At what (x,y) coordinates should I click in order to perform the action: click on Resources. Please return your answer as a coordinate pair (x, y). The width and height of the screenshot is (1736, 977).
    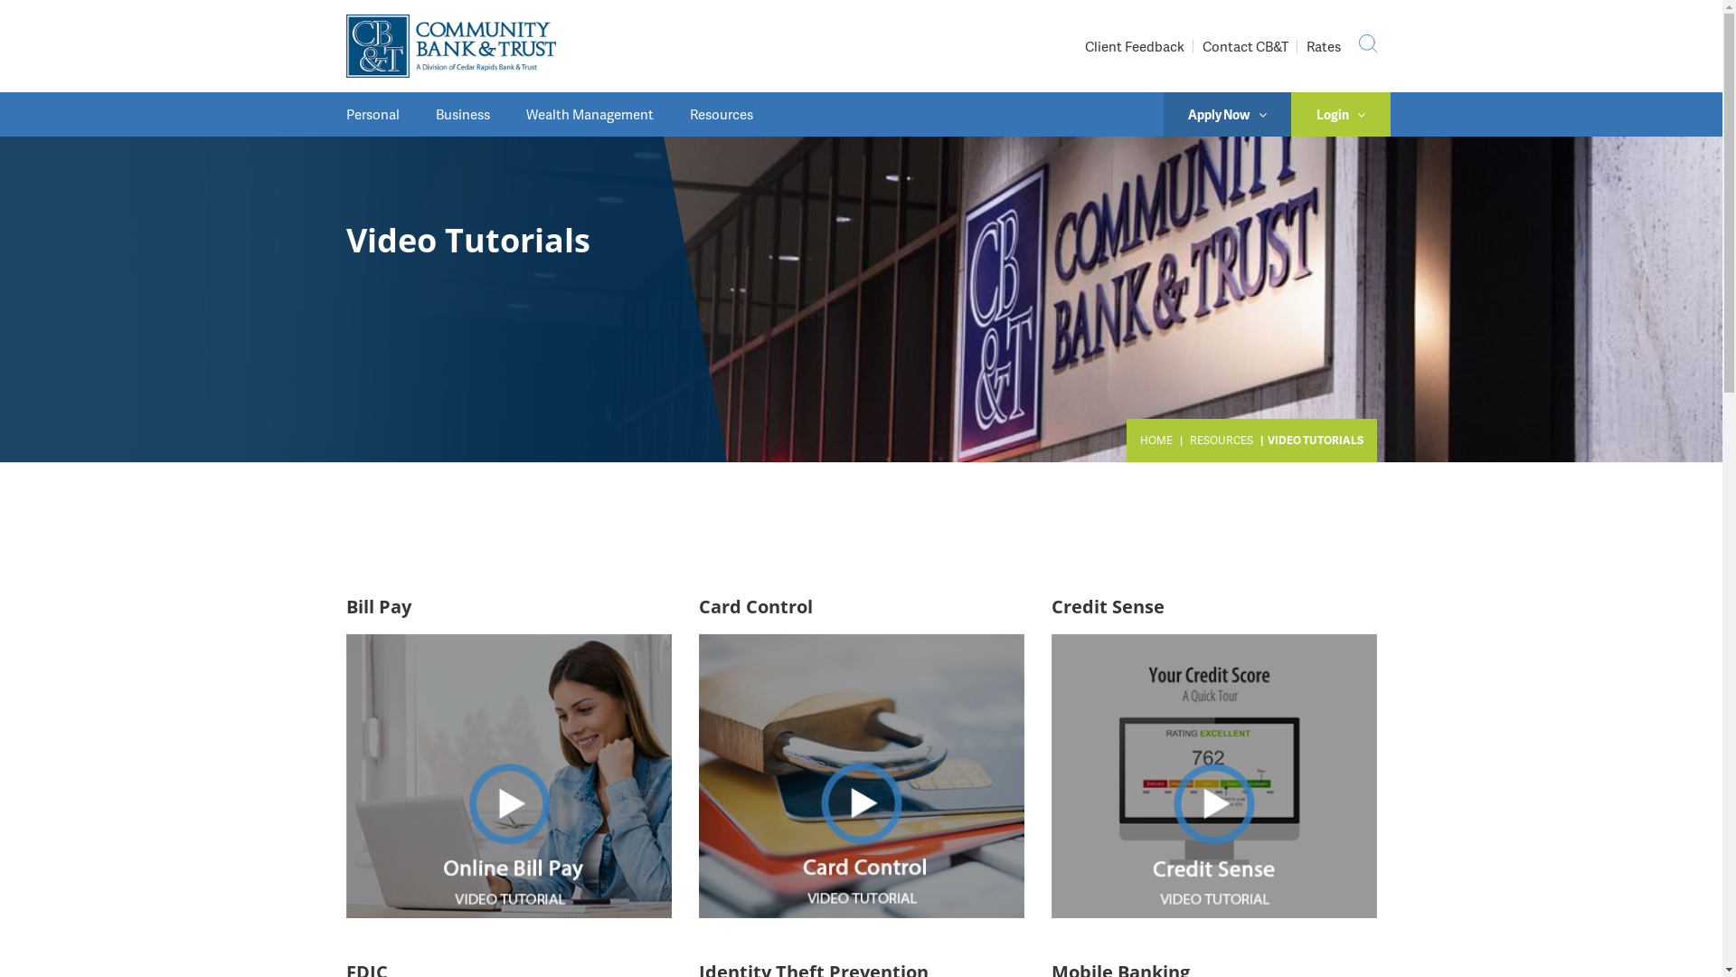
    Looking at the image, I should click on (721, 114).